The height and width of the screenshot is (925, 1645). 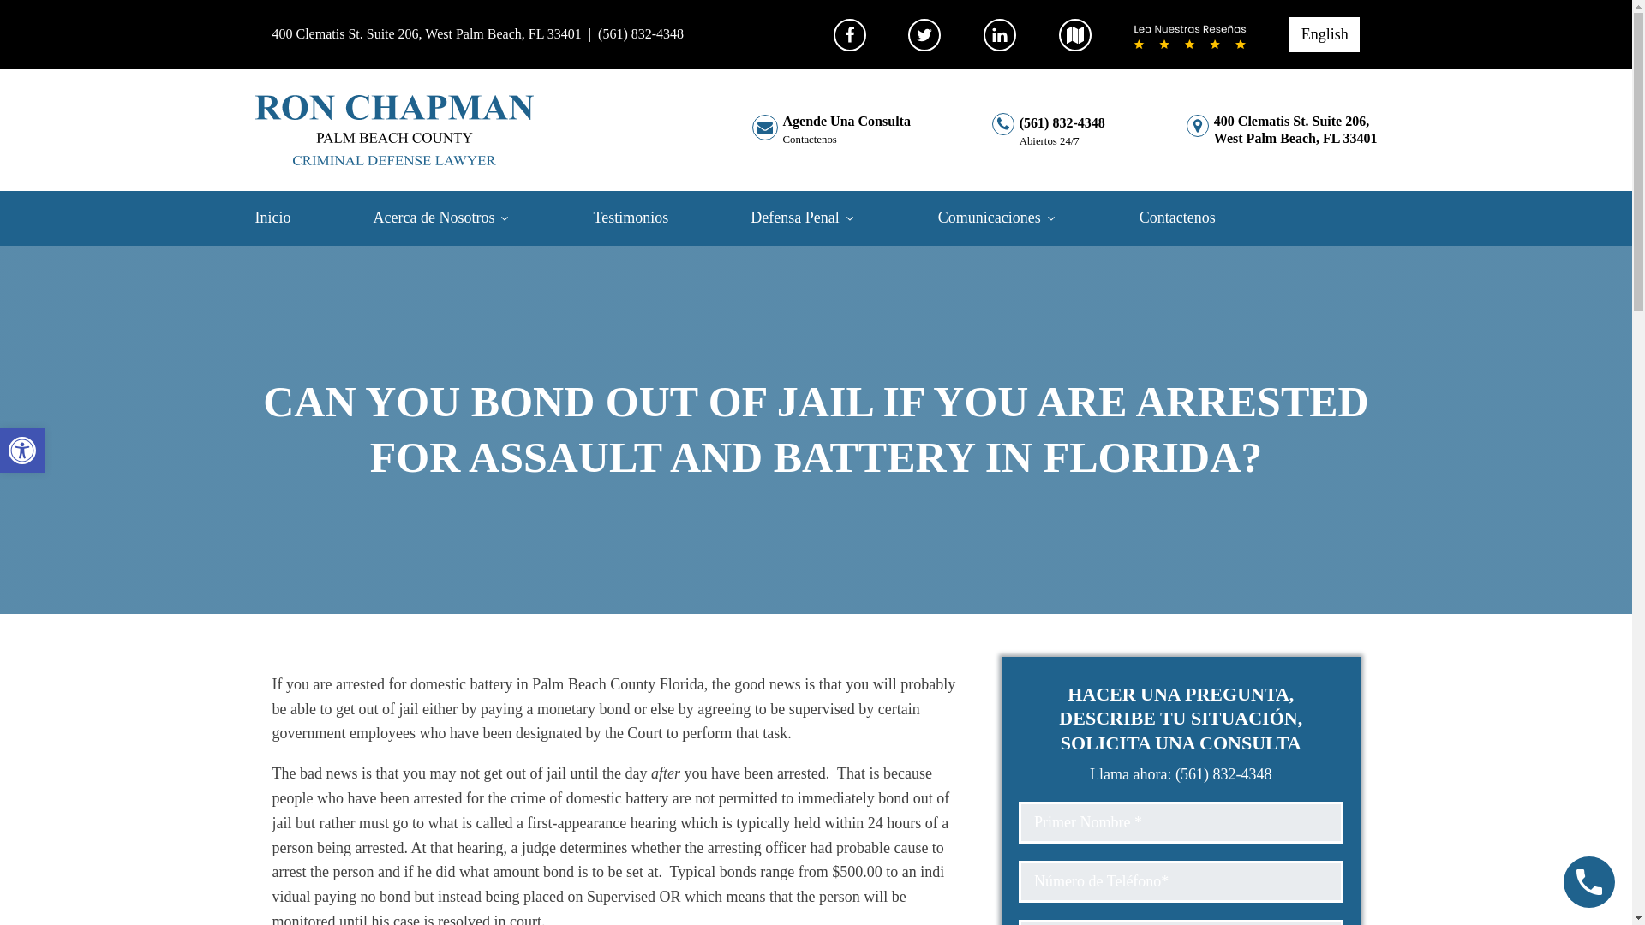 What do you see at coordinates (654, 218) in the screenshot?
I see `400 Clematis St. Suite 206, West Palm Beach, FL 33401` at bounding box center [654, 218].